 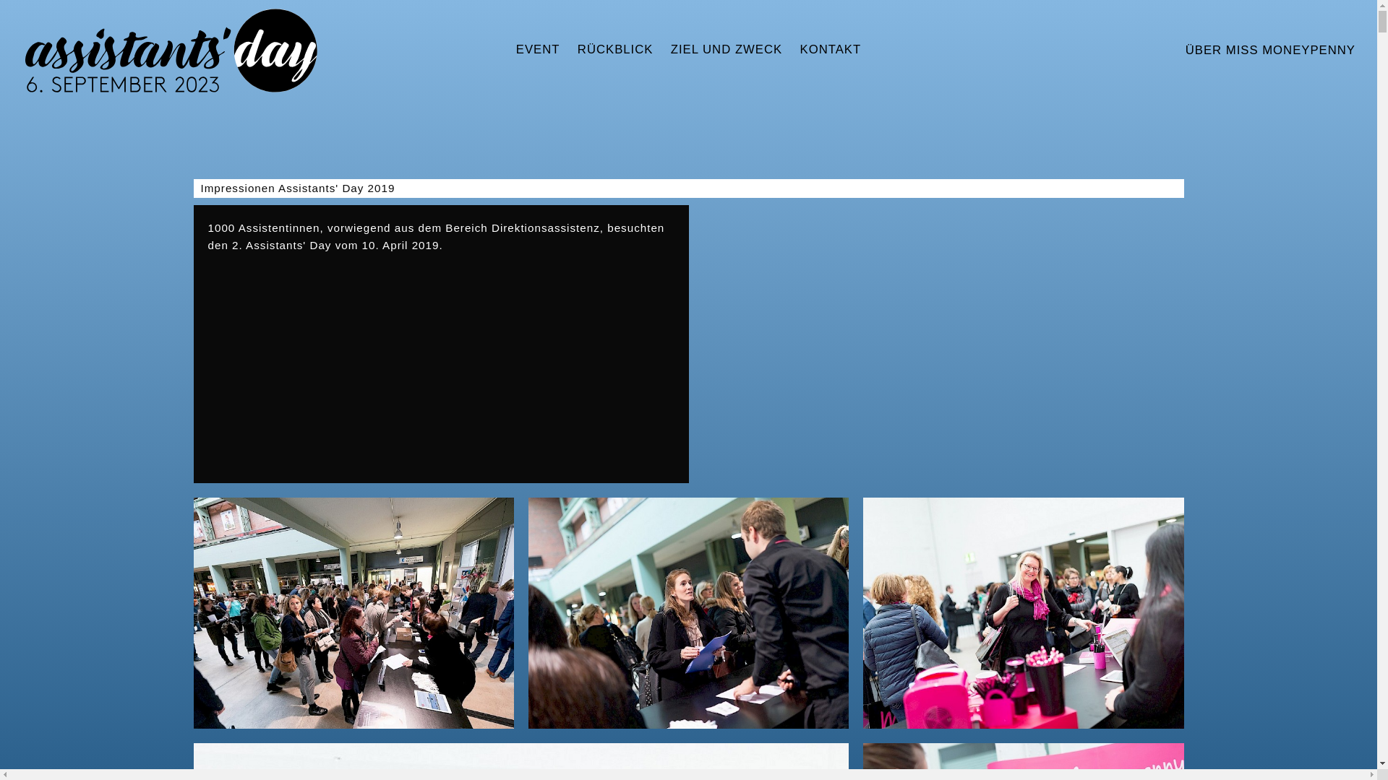 I want to click on ZIEL UND ZWECK, so click(x=727, y=51).